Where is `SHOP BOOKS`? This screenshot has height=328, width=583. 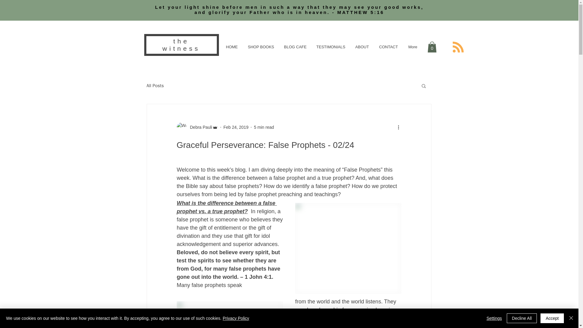 SHOP BOOKS is located at coordinates (261, 47).